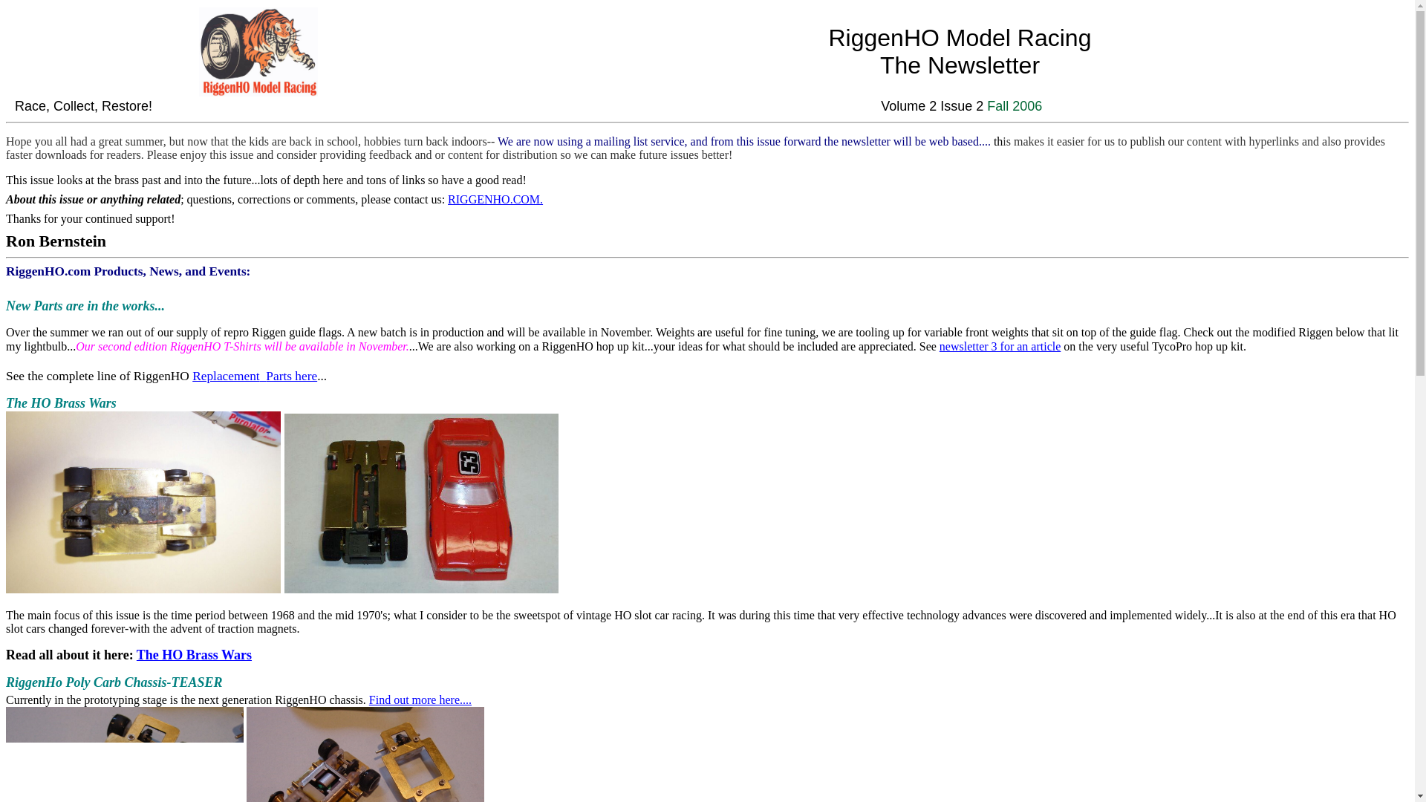 This screenshot has height=802, width=1426. Describe the element at coordinates (195, 655) in the screenshot. I see `The HO Brass Wars` at that location.